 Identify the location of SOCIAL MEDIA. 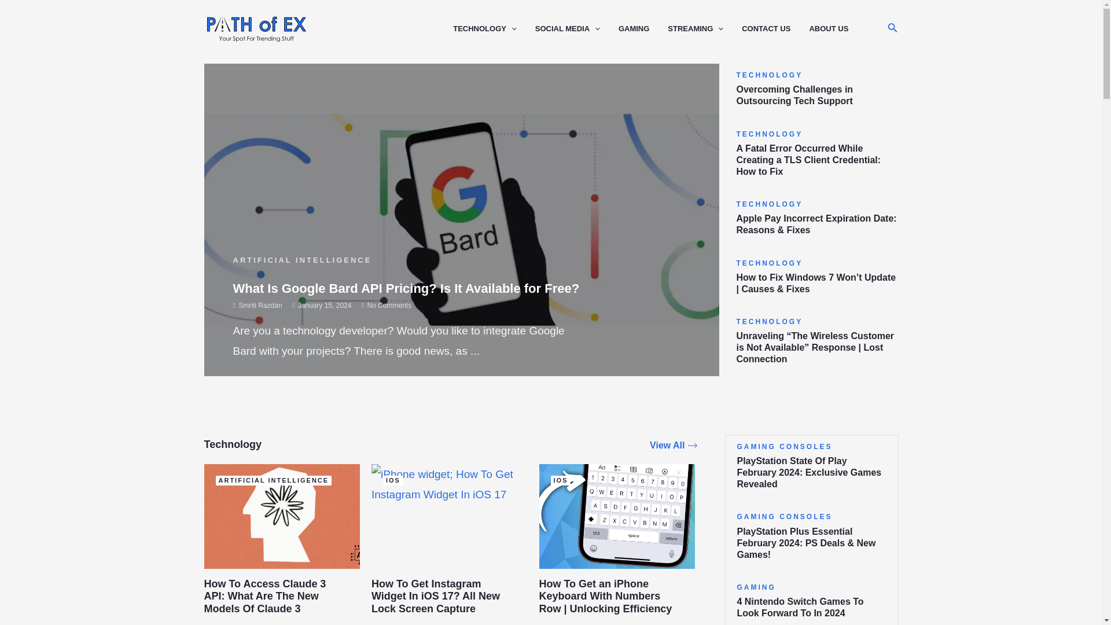
(577, 29).